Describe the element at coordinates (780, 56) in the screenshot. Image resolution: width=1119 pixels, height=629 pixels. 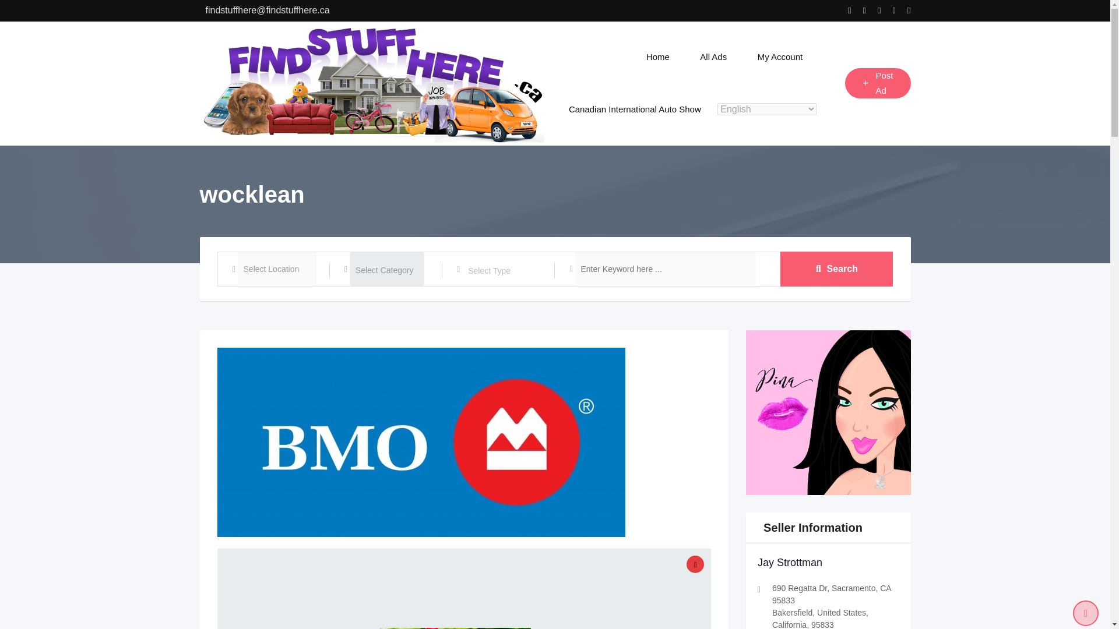
I see `My Account` at that location.